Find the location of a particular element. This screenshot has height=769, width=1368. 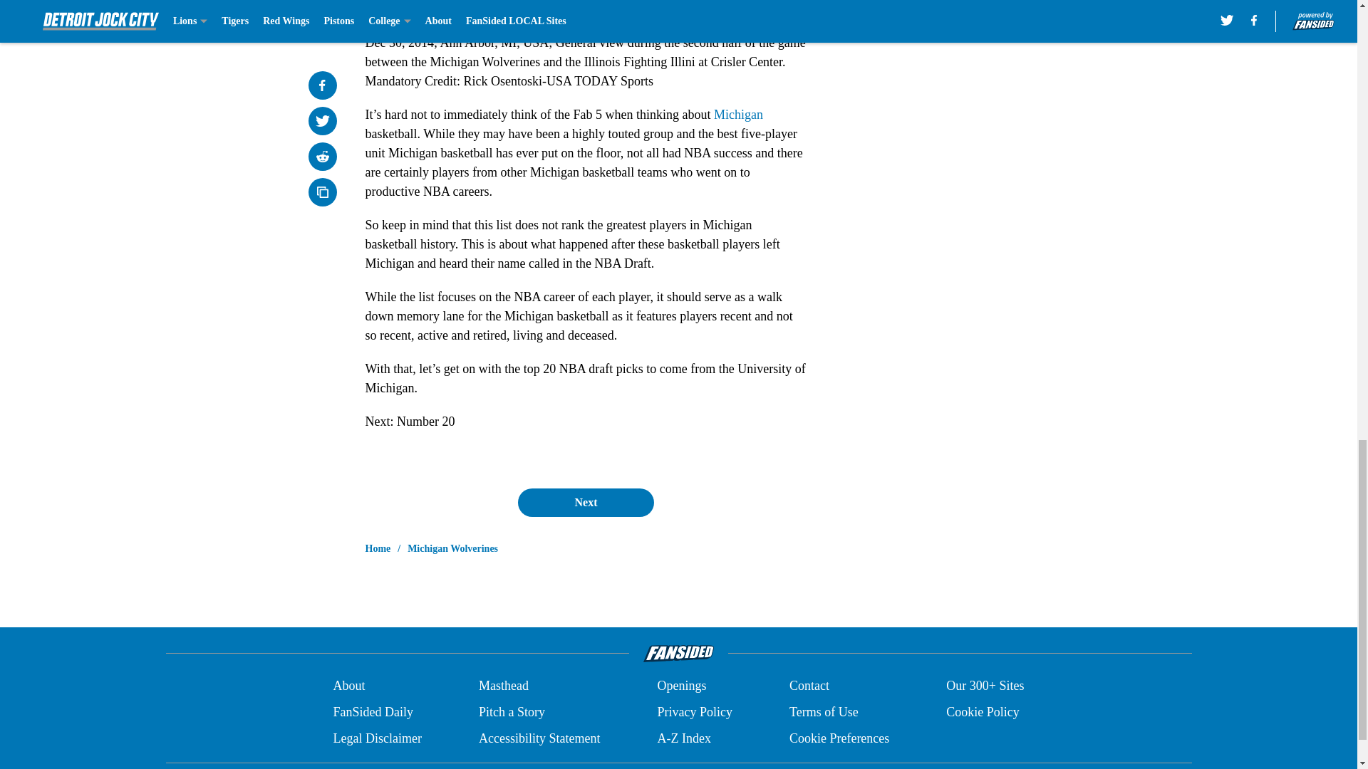

Pitch a Story is located at coordinates (512, 712).